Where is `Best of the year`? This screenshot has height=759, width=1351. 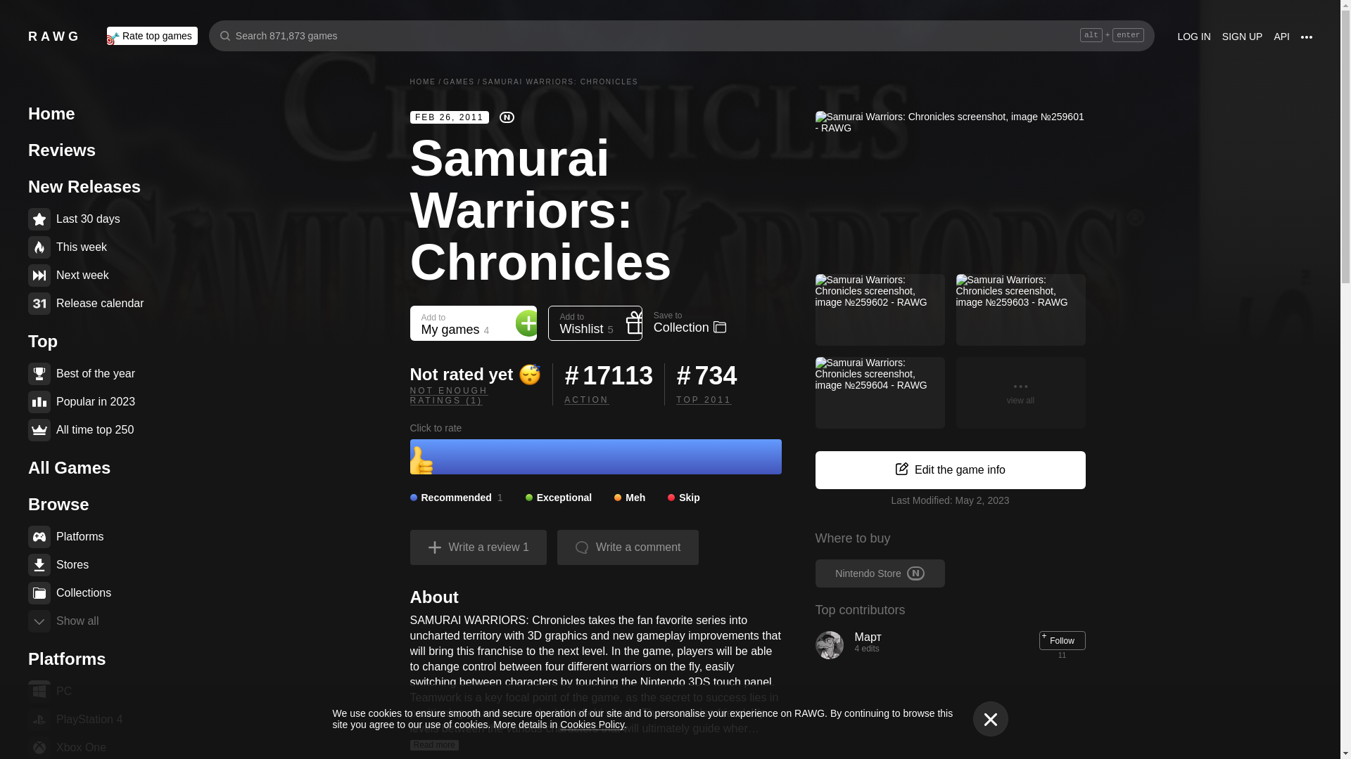
Best of the year is located at coordinates (99, 374).